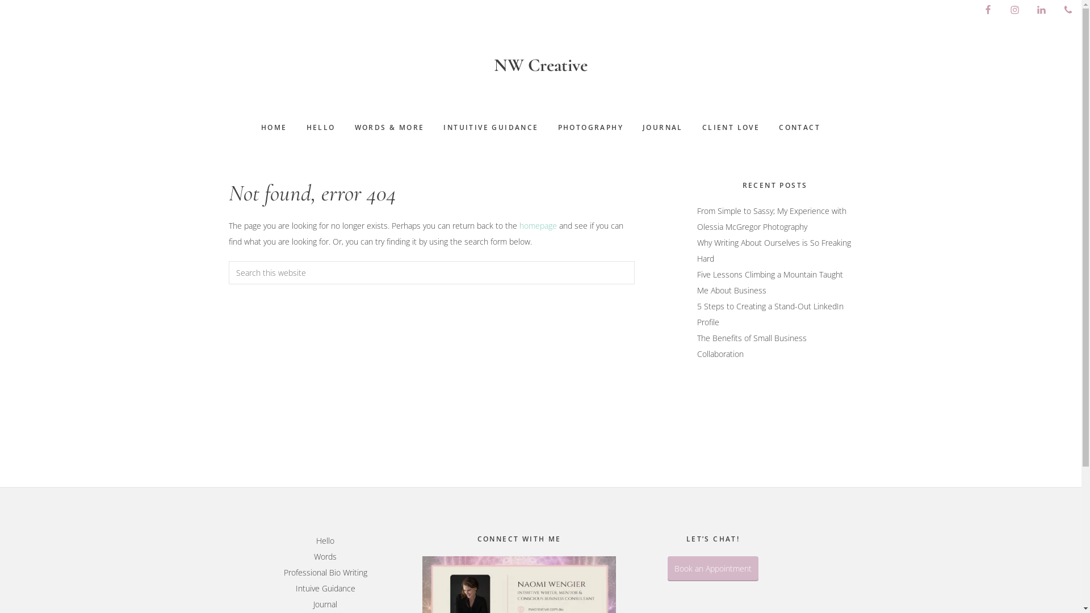  Describe the element at coordinates (0, 0) in the screenshot. I see `Skip to main content` at that location.